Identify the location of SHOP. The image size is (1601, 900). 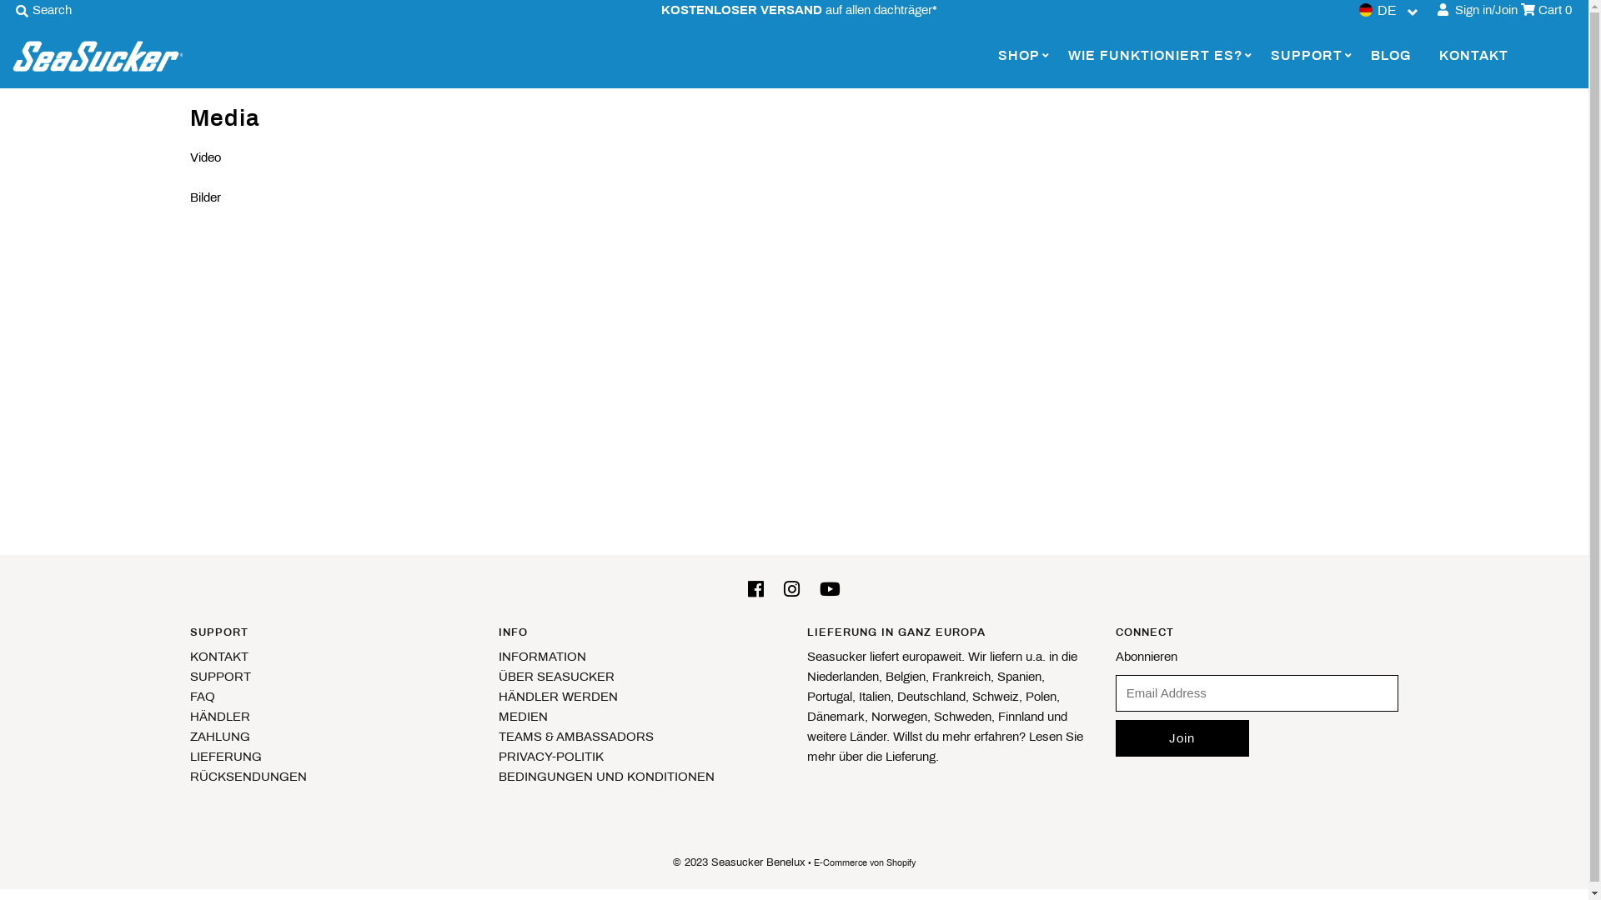
(1019, 56).